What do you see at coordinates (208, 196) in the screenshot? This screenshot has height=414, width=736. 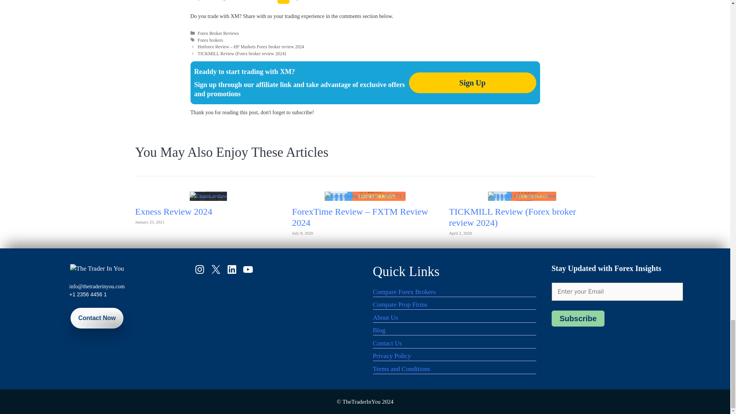 I see `Exness Review 2024` at bounding box center [208, 196].